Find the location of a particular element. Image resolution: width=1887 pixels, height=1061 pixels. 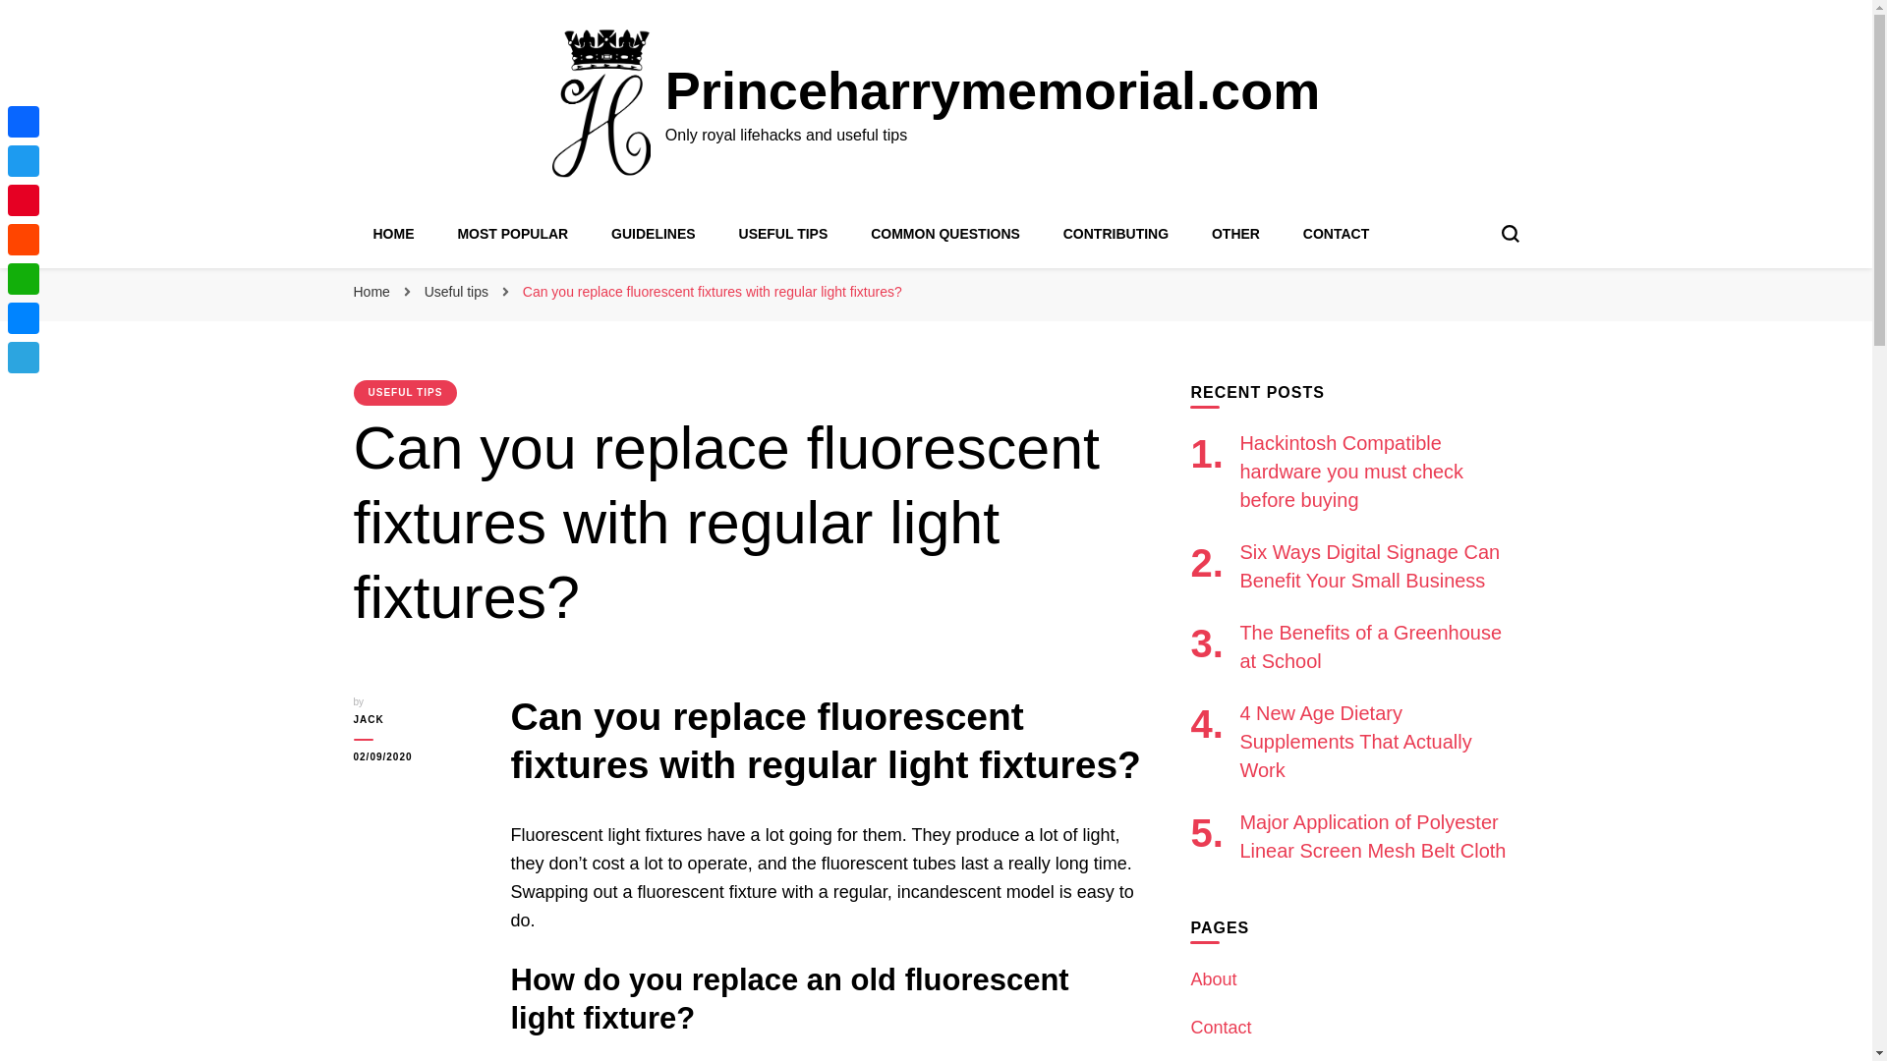

WhatsApp is located at coordinates (24, 278).